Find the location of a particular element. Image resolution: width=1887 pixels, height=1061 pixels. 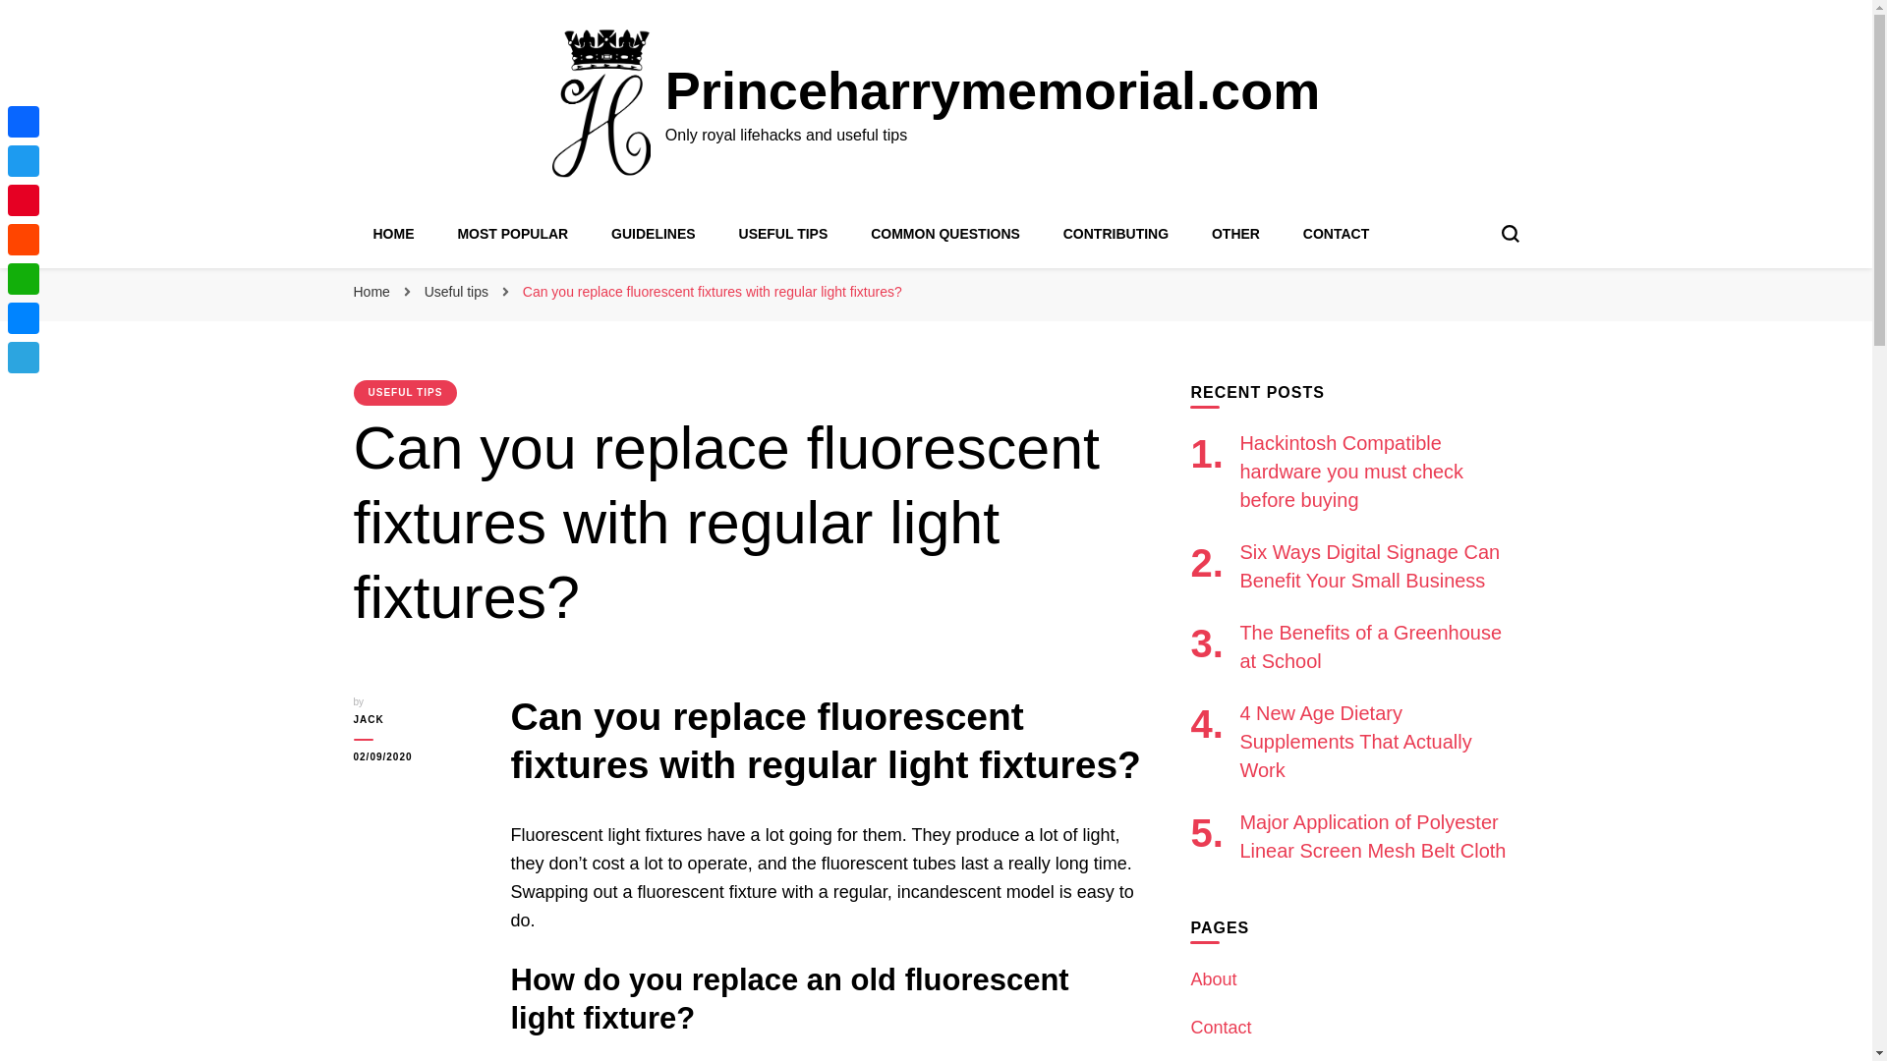

WhatsApp is located at coordinates (24, 278).